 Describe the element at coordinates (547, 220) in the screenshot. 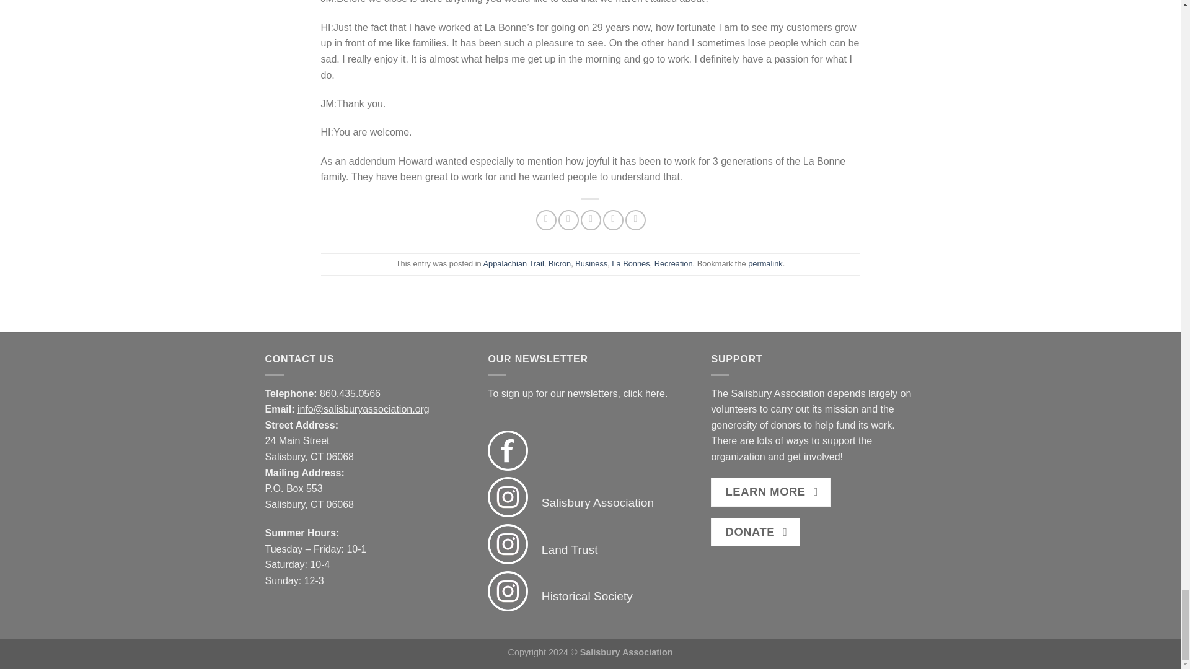

I see `Share on Facebook` at that location.